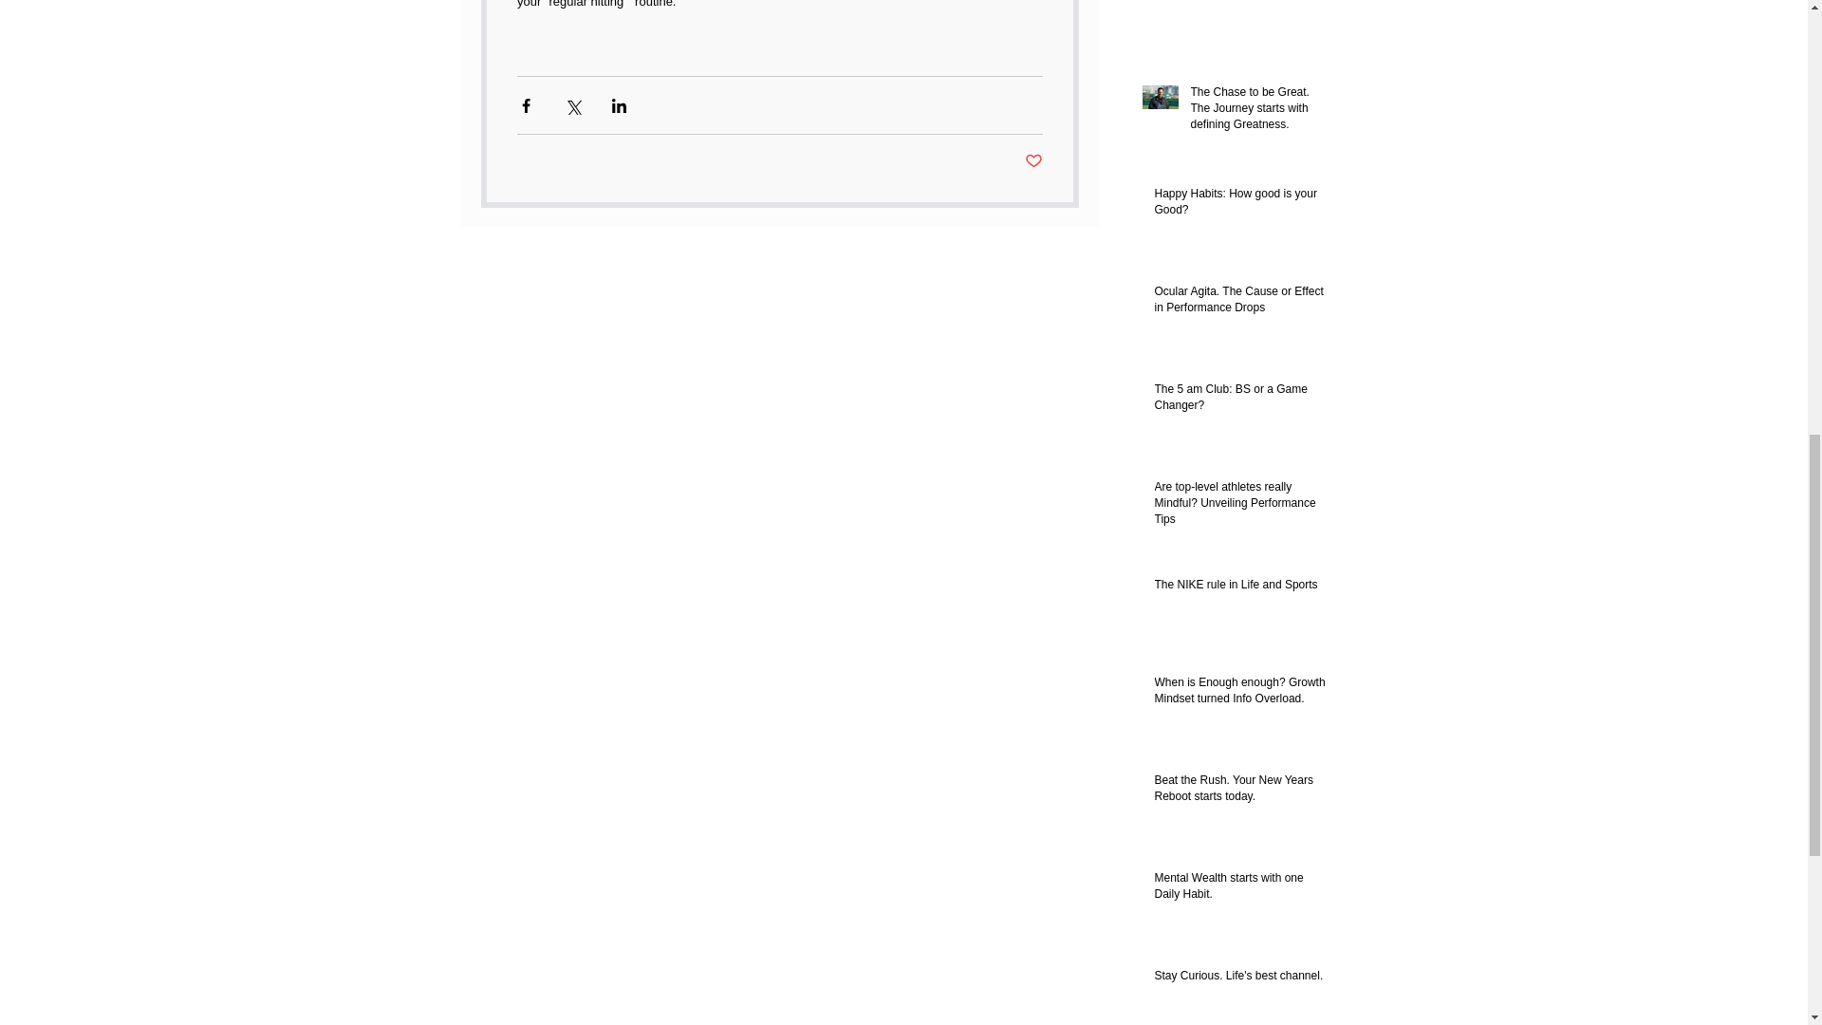 The image size is (1822, 1025). What do you see at coordinates (1239, 979) in the screenshot?
I see `Stay Curious. Life's best channel.` at bounding box center [1239, 979].